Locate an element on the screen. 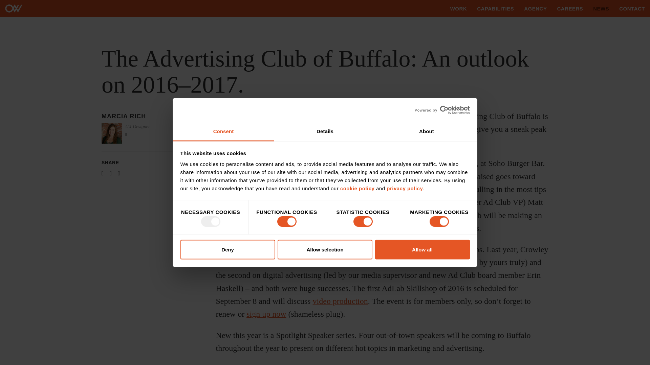 The height and width of the screenshot is (365, 650). Consent is located at coordinates (223, 131).